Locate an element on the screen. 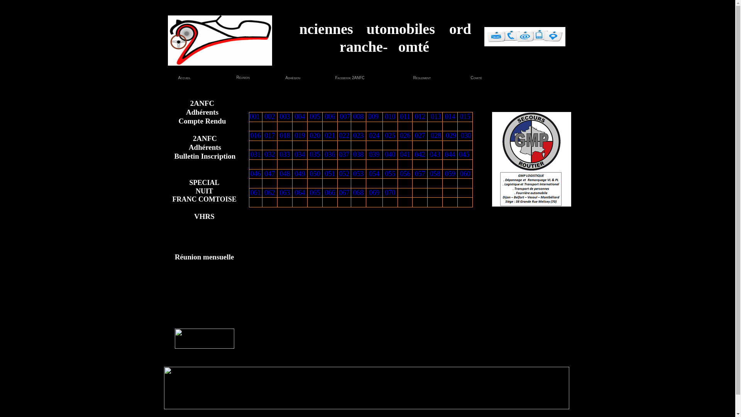 The width and height of the screenshot is (741, 417).  029 is located at coordinates (450, 136).